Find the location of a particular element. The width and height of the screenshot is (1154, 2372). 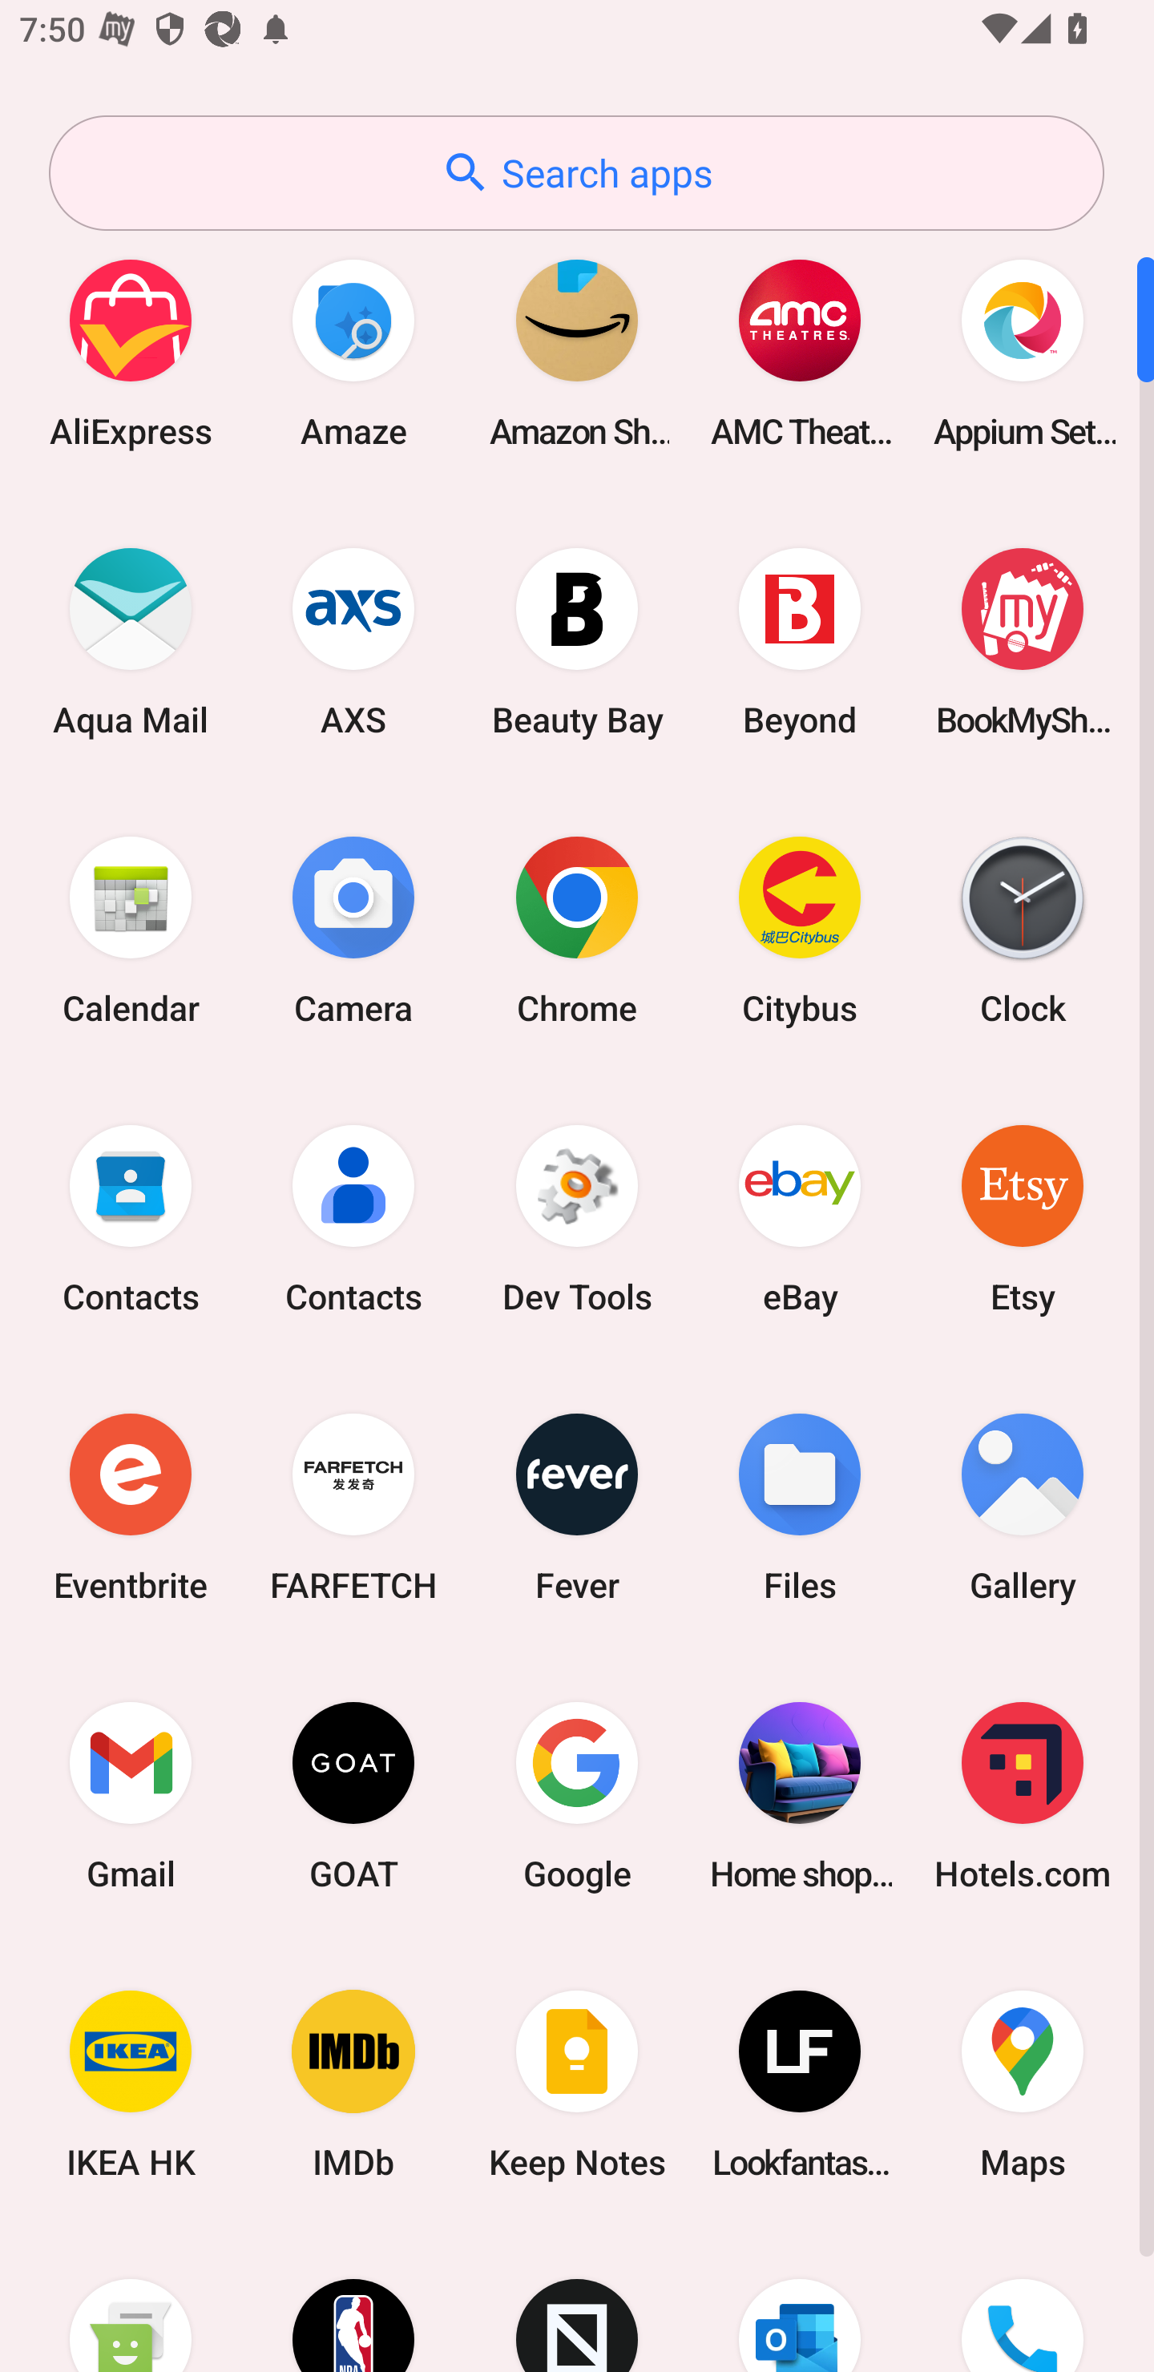

AXS is located at coordinates (353, 641).